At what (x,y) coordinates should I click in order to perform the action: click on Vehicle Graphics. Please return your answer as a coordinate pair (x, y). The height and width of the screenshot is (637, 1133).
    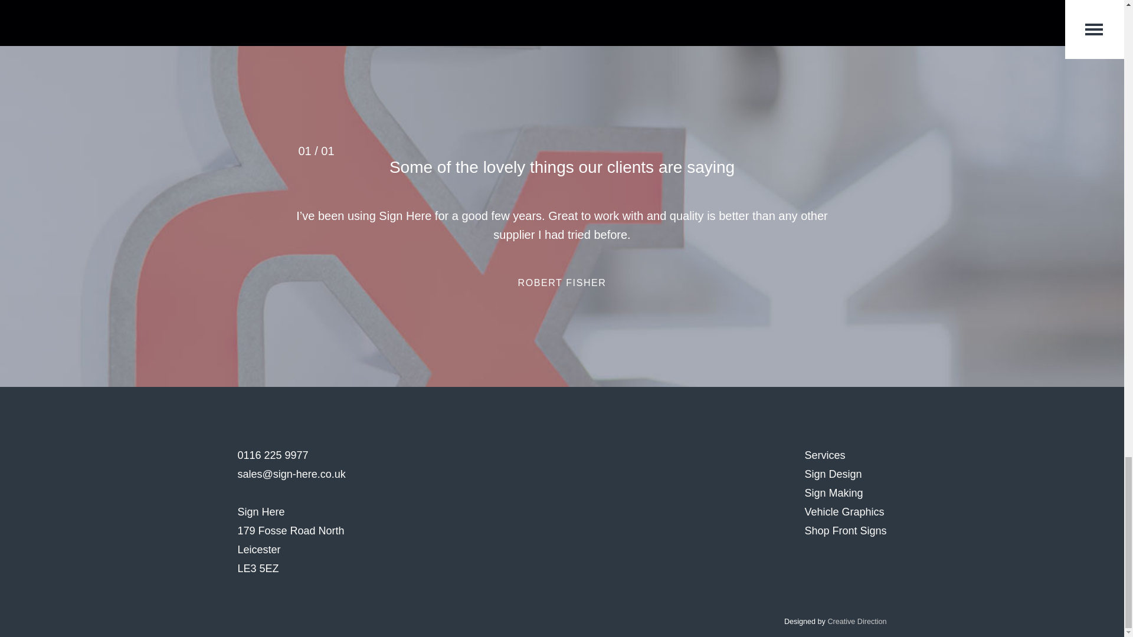
    Looking at the image, I should click on (844, 512).